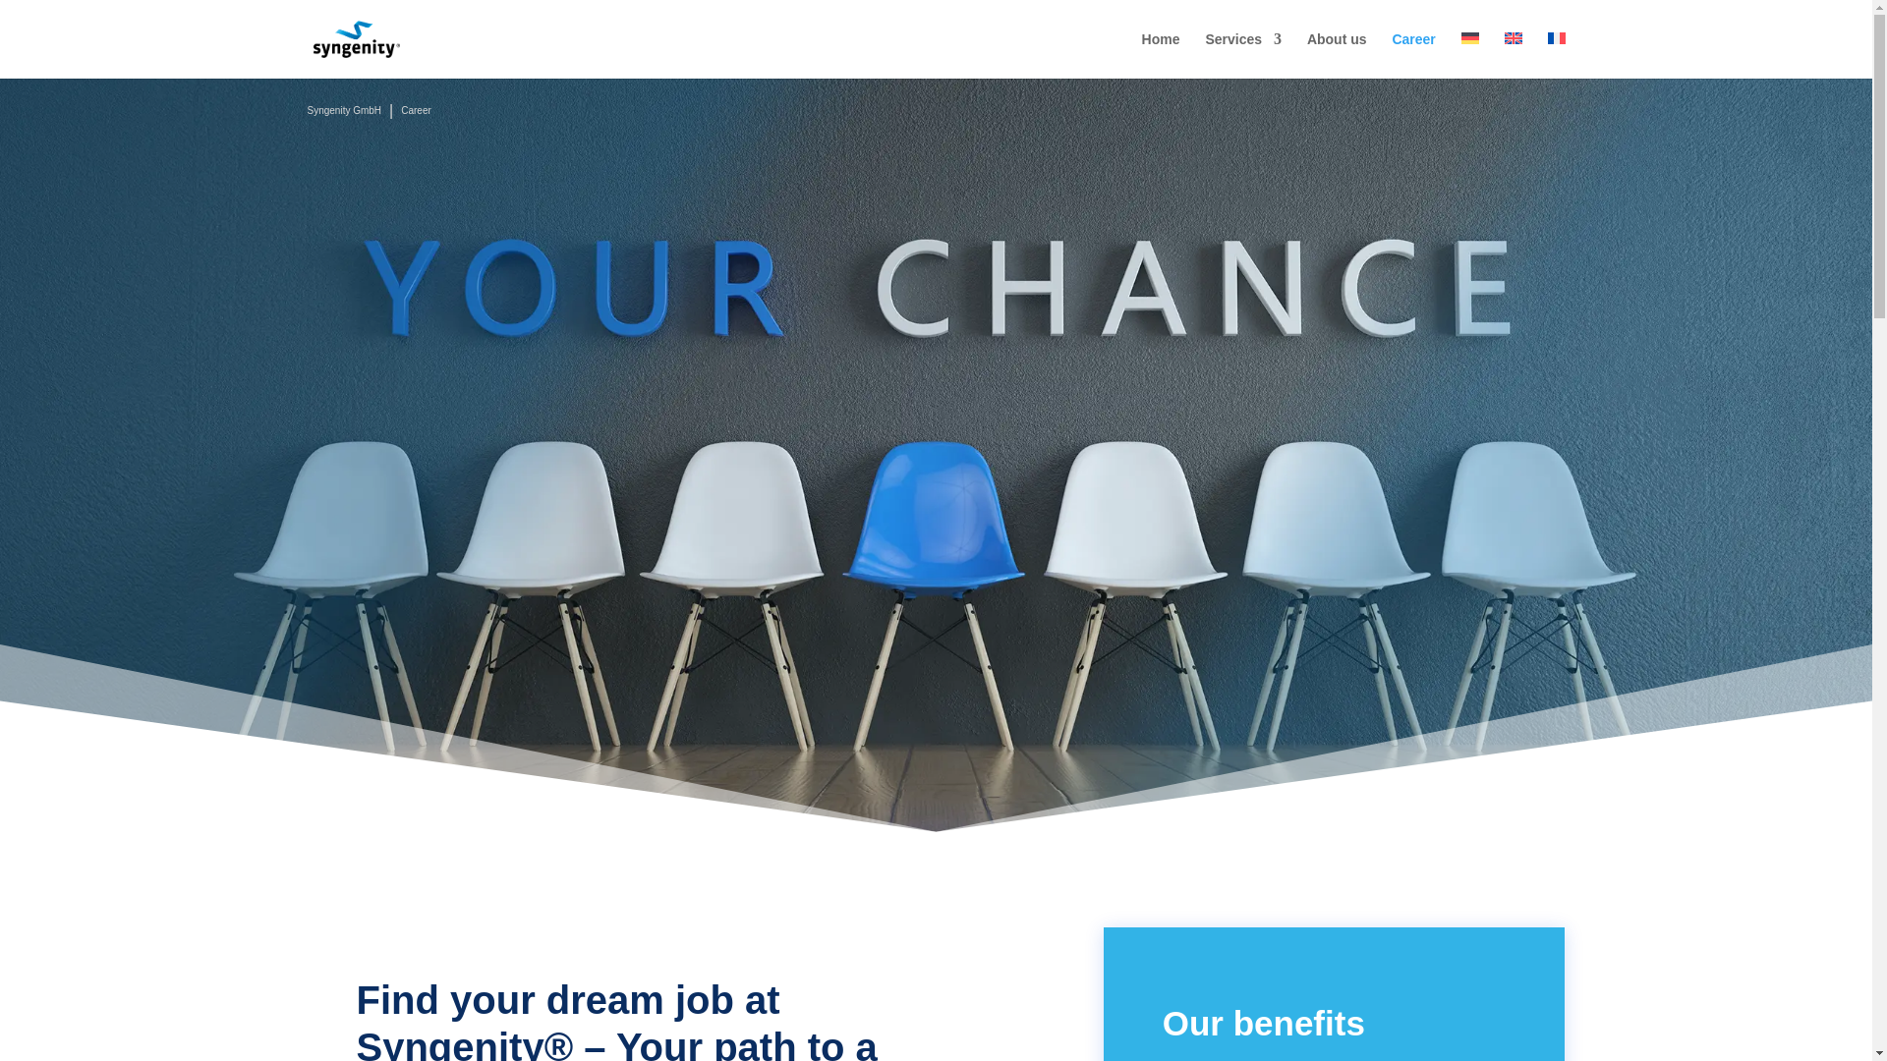  I want to click on About us, so click(1337, 55).